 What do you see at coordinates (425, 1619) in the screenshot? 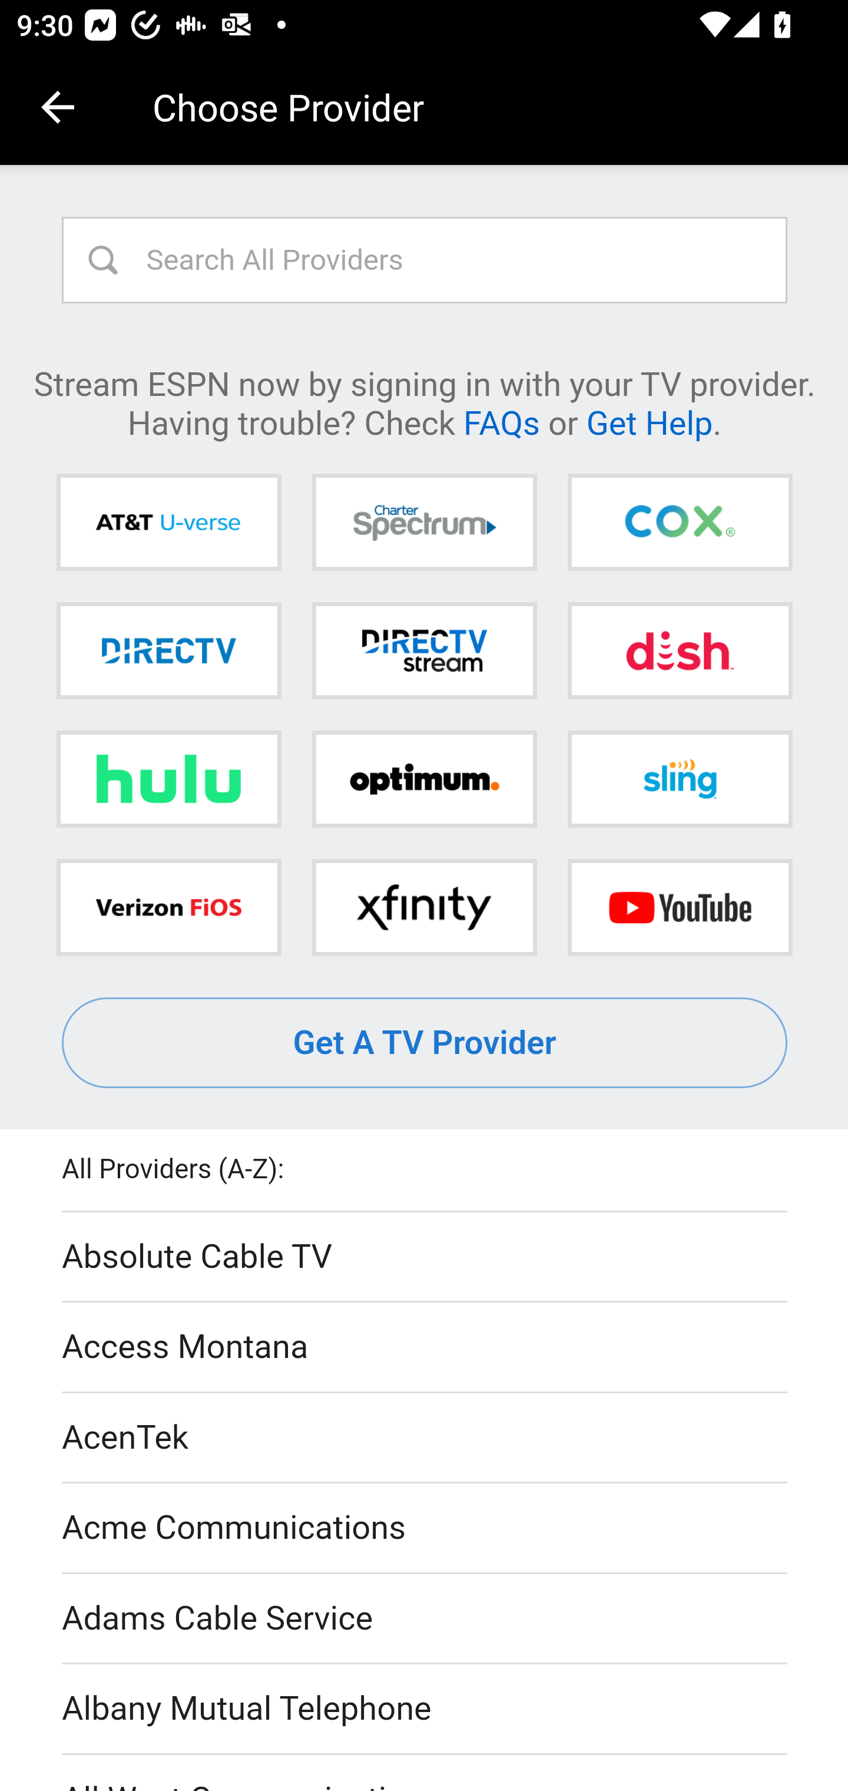
I see `Adams Cable Service` at bounding box center [425, 1619].